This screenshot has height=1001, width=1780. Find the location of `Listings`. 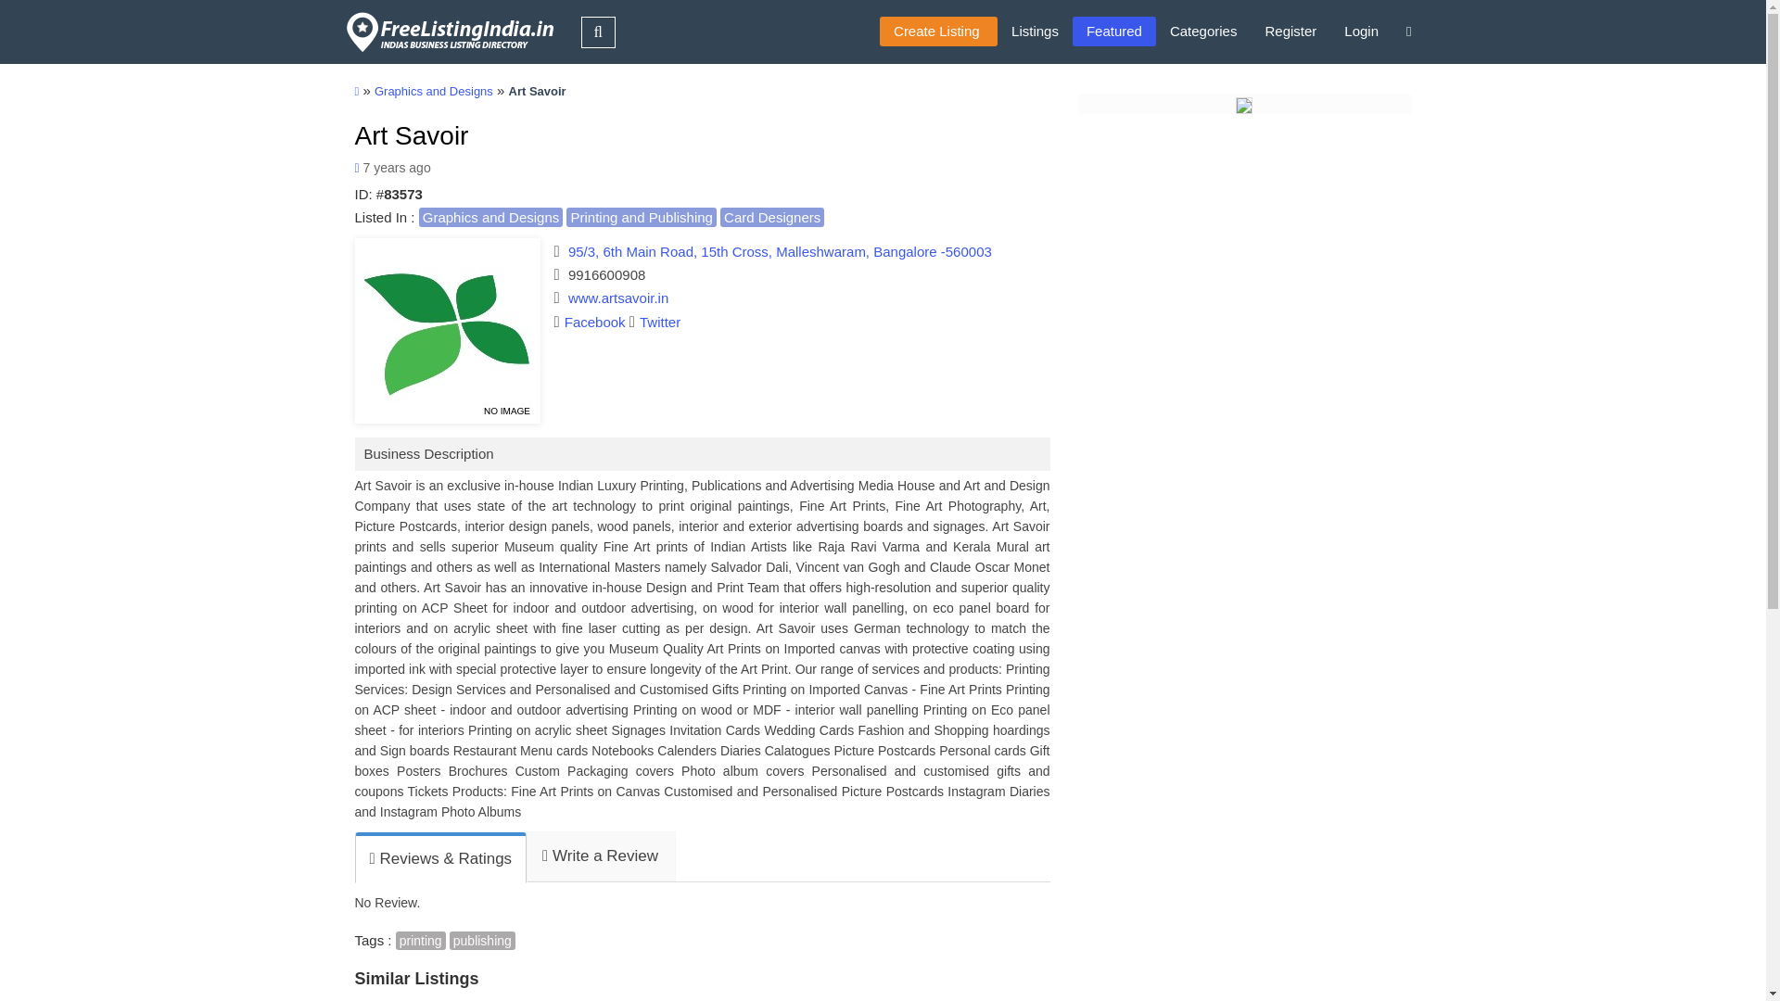

Listings is located at coordinates (1035, 32).